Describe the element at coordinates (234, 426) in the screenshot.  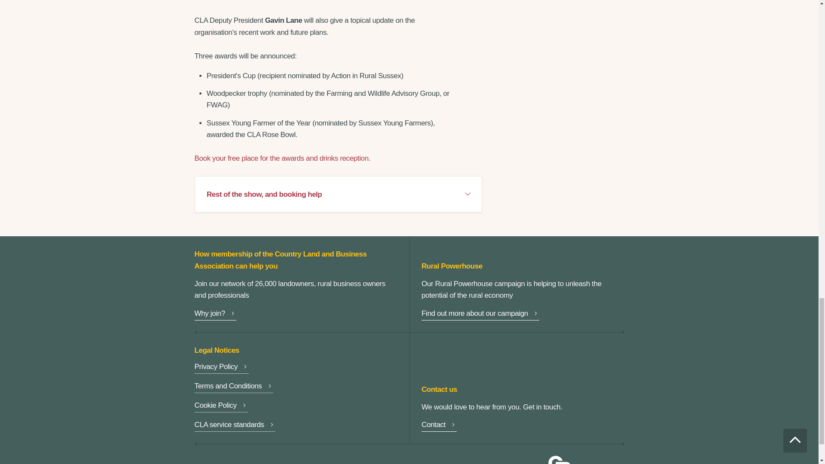
I see `CLA service standards` at that location.